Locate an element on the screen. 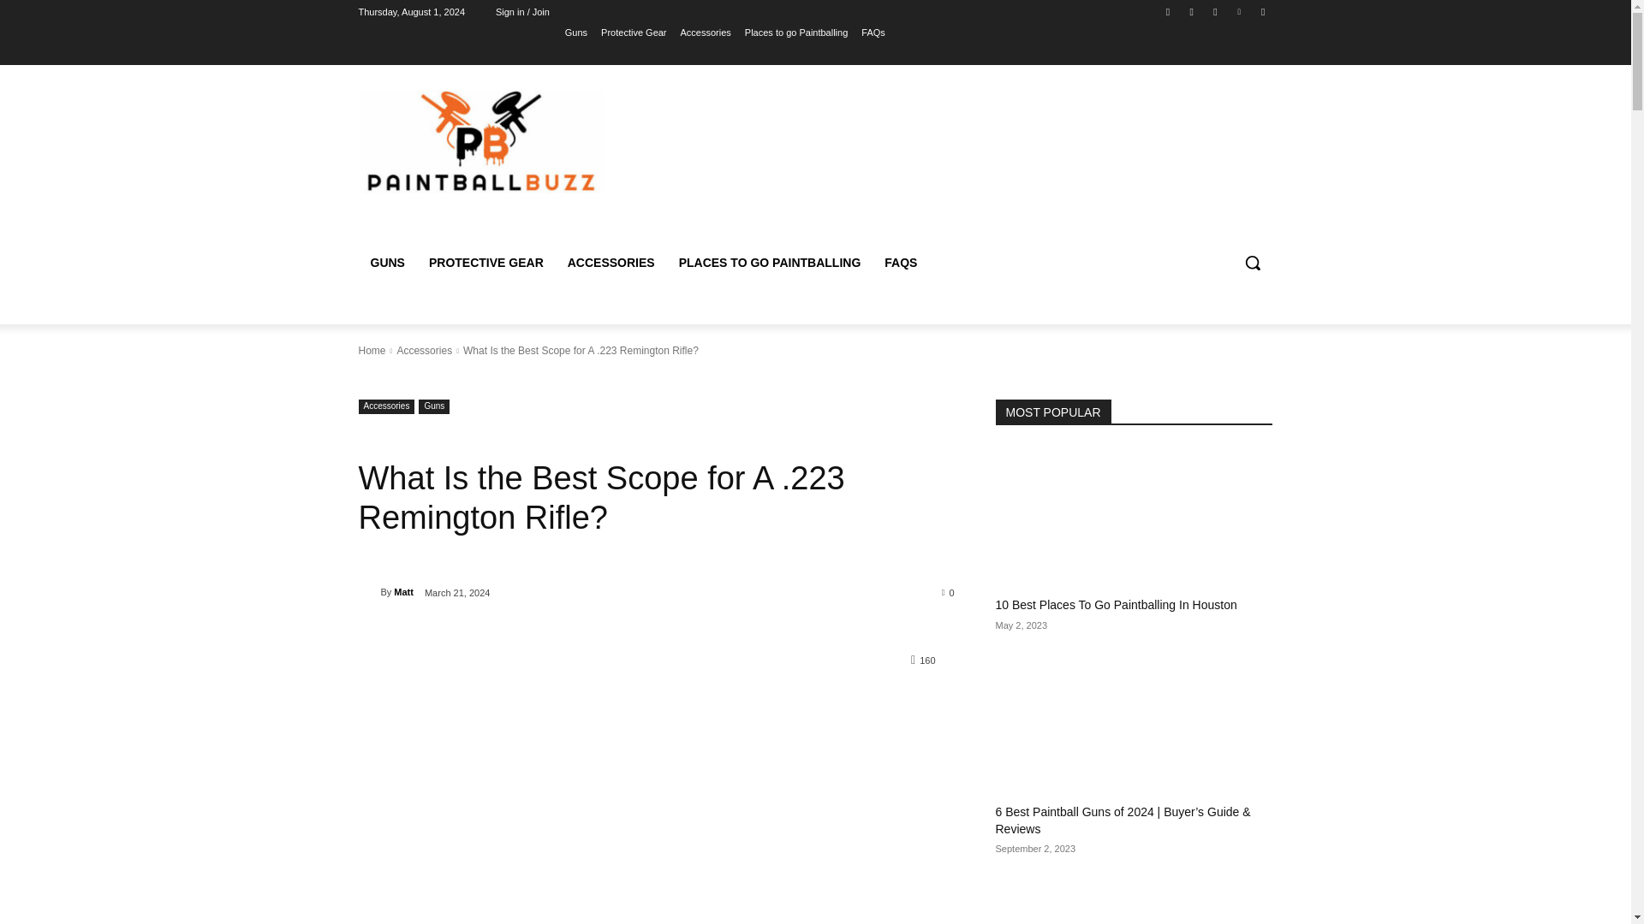  Home is located at coordinates (372, 350).